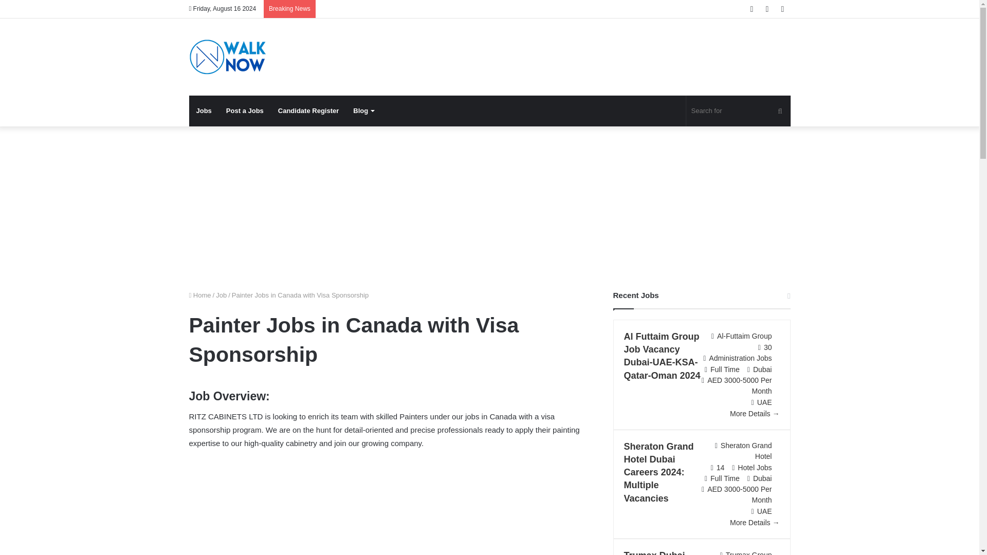  I want to click on 30, so click(768, 347).